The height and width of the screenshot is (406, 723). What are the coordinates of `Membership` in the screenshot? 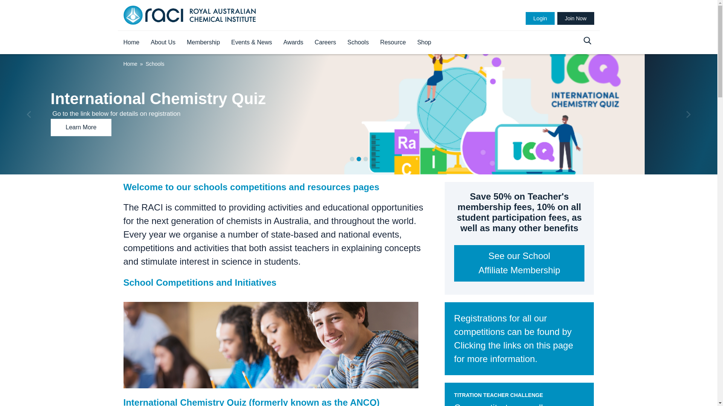 It's located at (203, 42).